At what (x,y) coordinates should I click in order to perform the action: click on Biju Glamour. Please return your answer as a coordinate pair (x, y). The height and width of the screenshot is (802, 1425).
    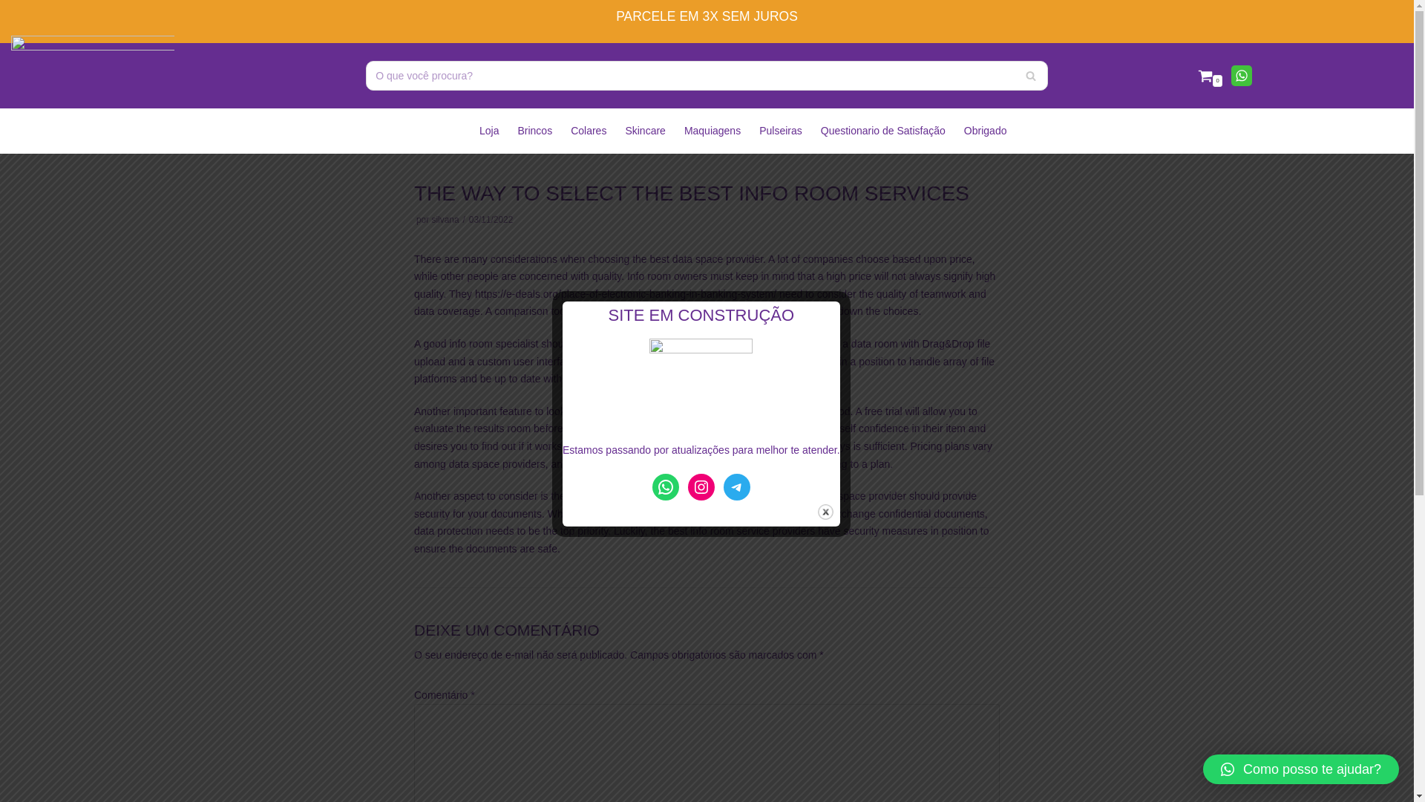
    Looking at the image, I should click on (92, 75).